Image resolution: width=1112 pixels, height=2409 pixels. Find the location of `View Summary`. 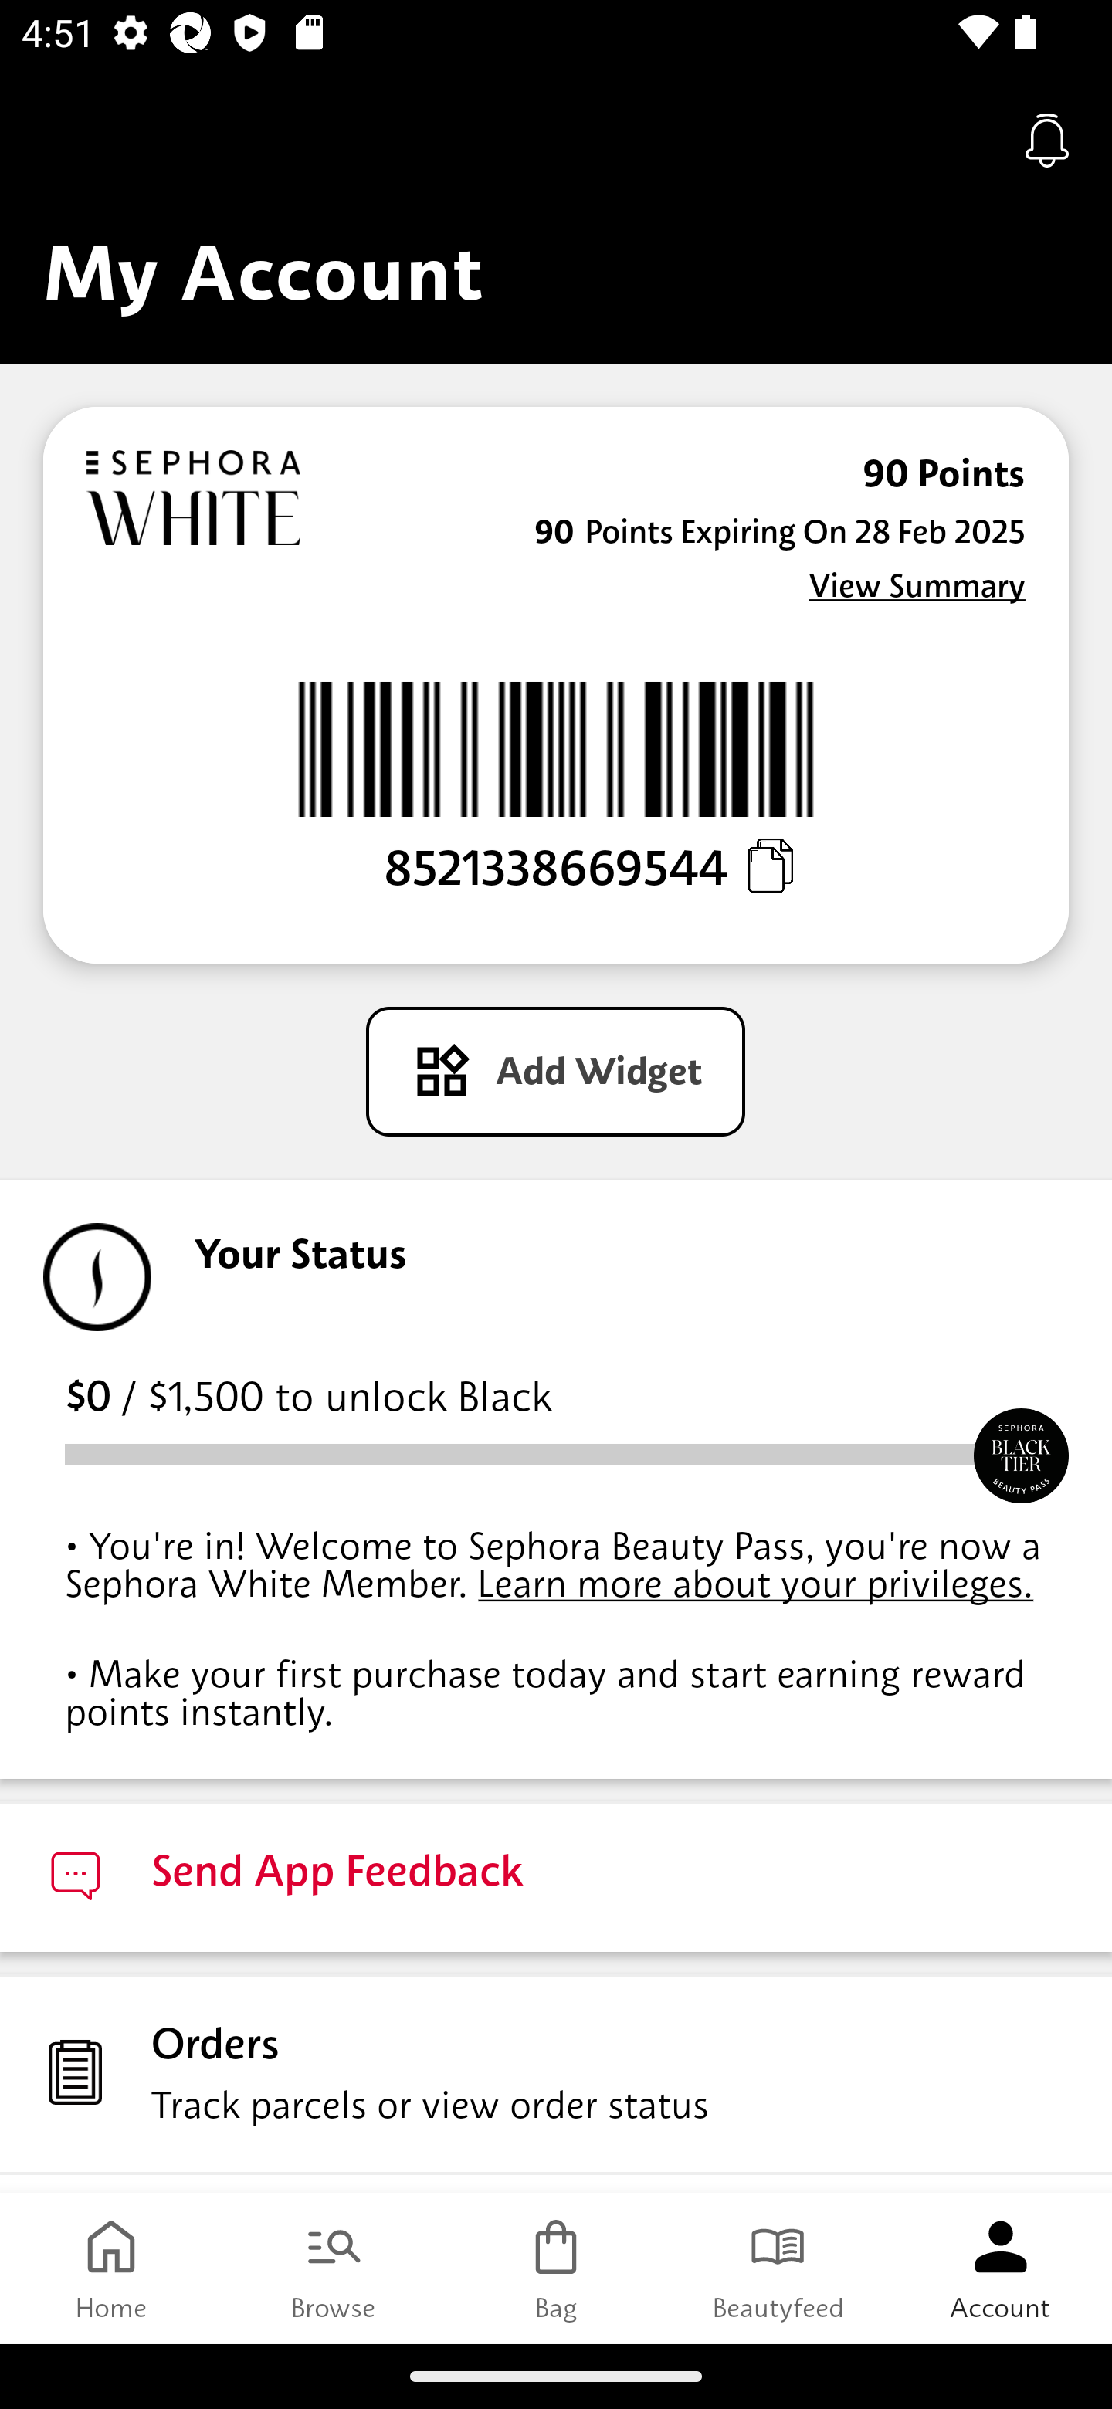

View Summary is located at coordinates (917, 587).